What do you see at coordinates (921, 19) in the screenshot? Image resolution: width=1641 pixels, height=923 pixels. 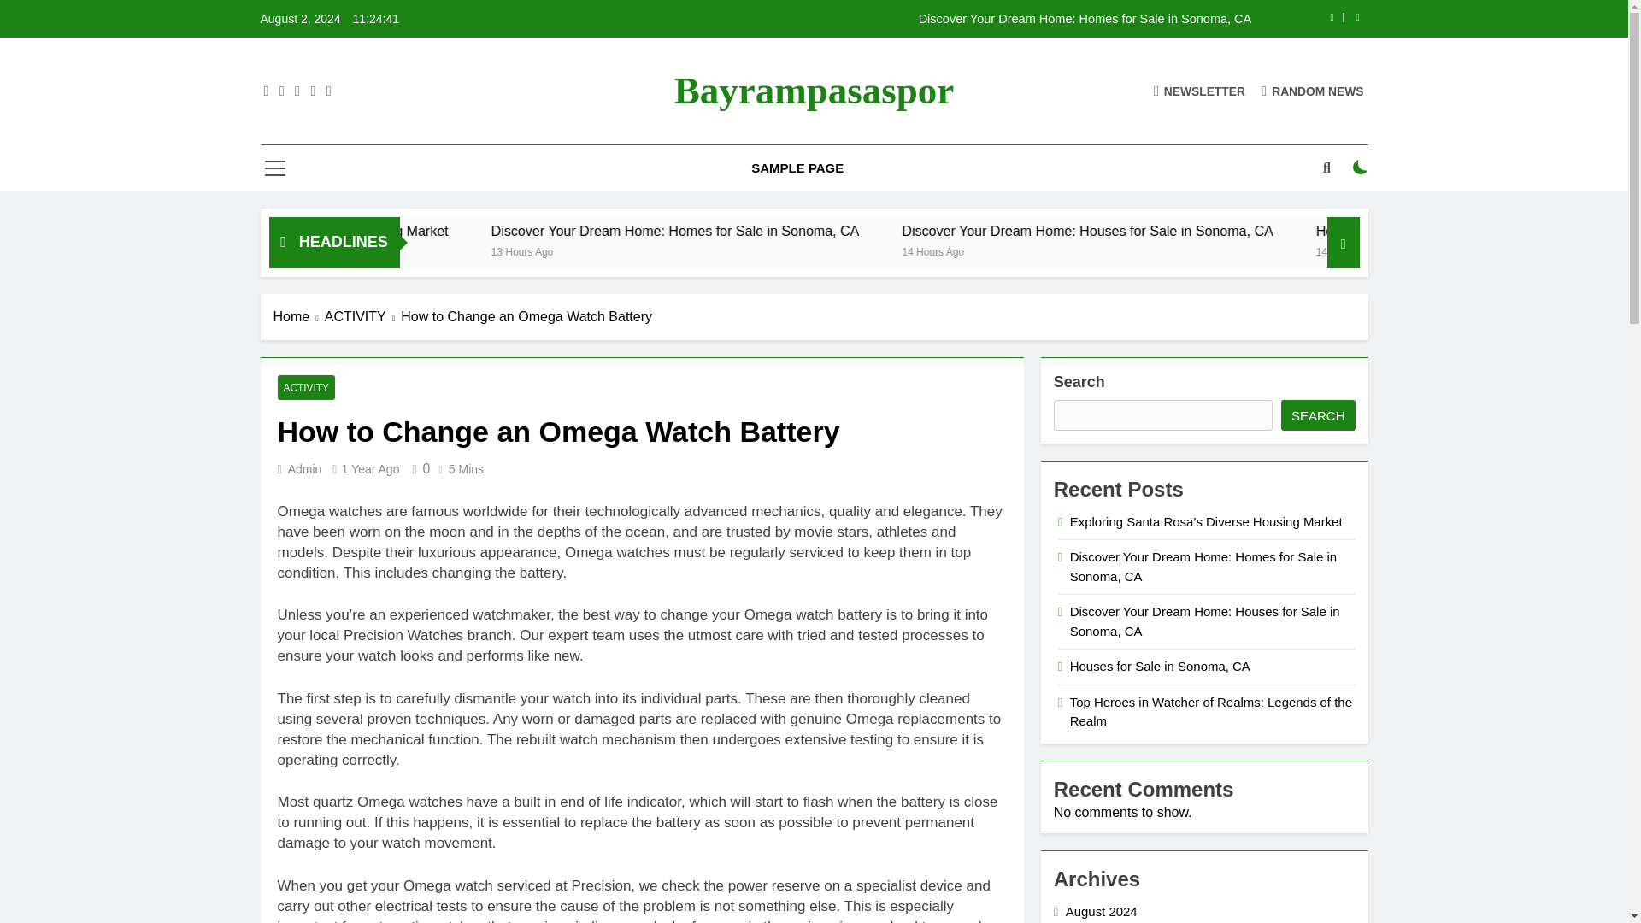 I see `Understanding Performance Surety Bonds` at bounding box center [921, 19].